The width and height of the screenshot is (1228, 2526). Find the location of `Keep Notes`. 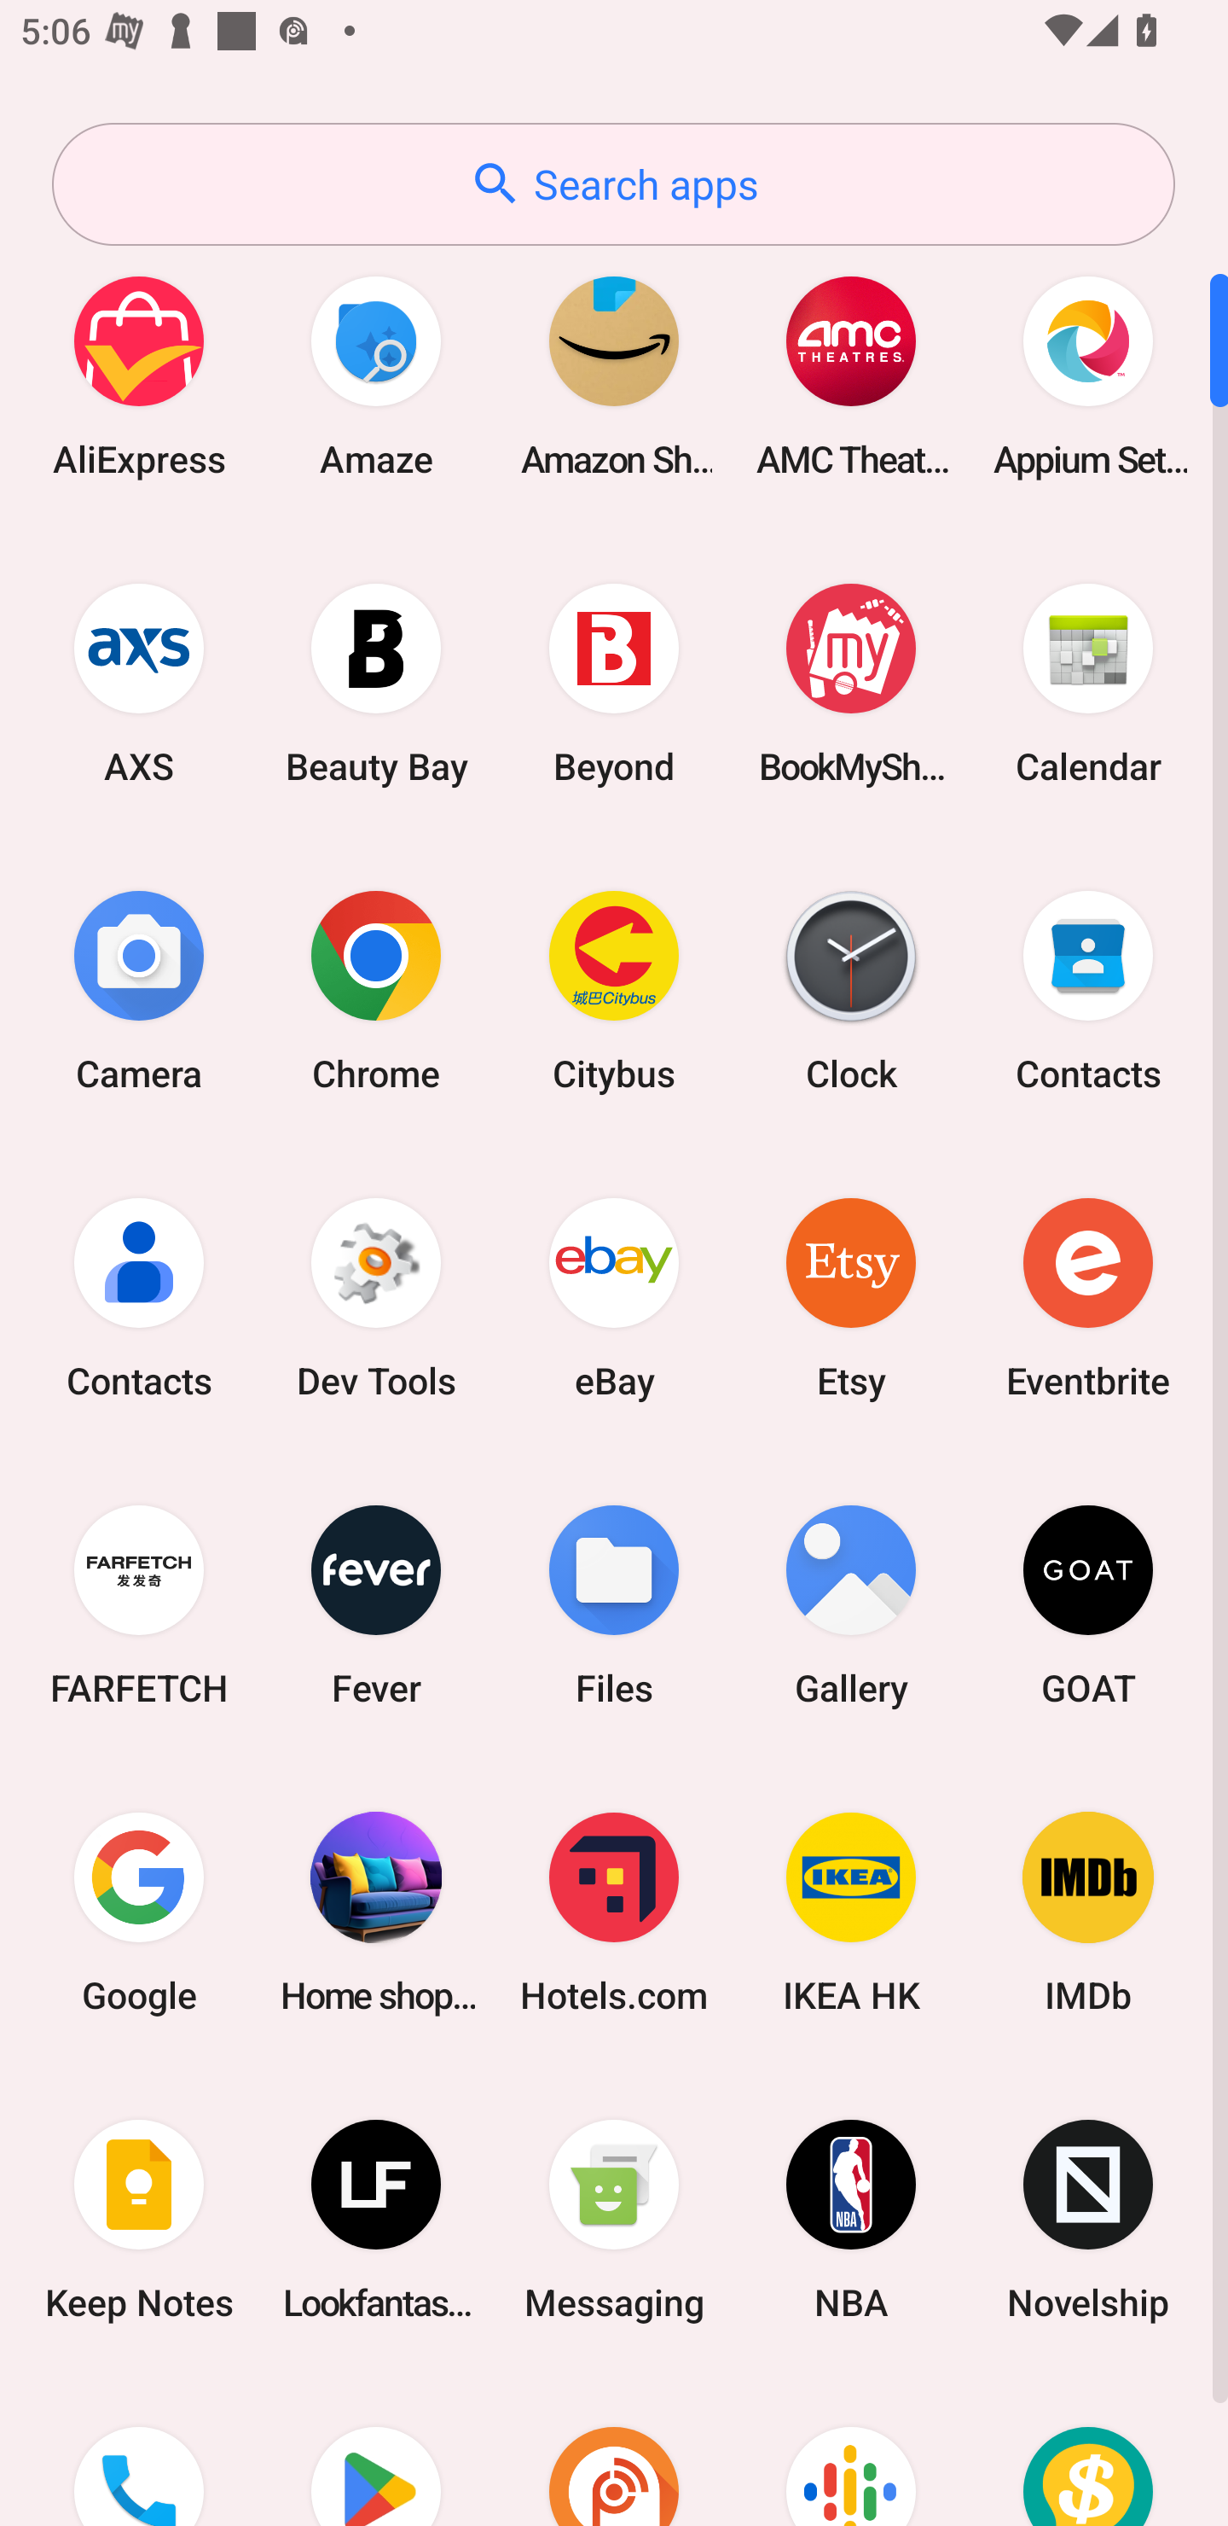

Keep Notes is located at coordinates (139, 2220).